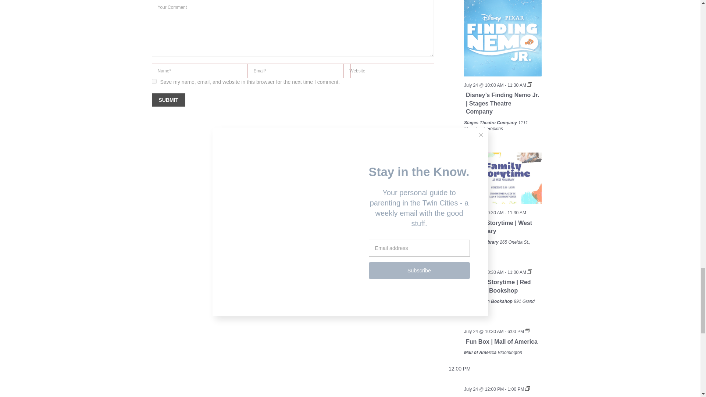 Image resolution: width=706 pixels, height=397 pixels. Describe the element at coordinates (529, 85) in the screenshot. I see `Event Series` at that location.